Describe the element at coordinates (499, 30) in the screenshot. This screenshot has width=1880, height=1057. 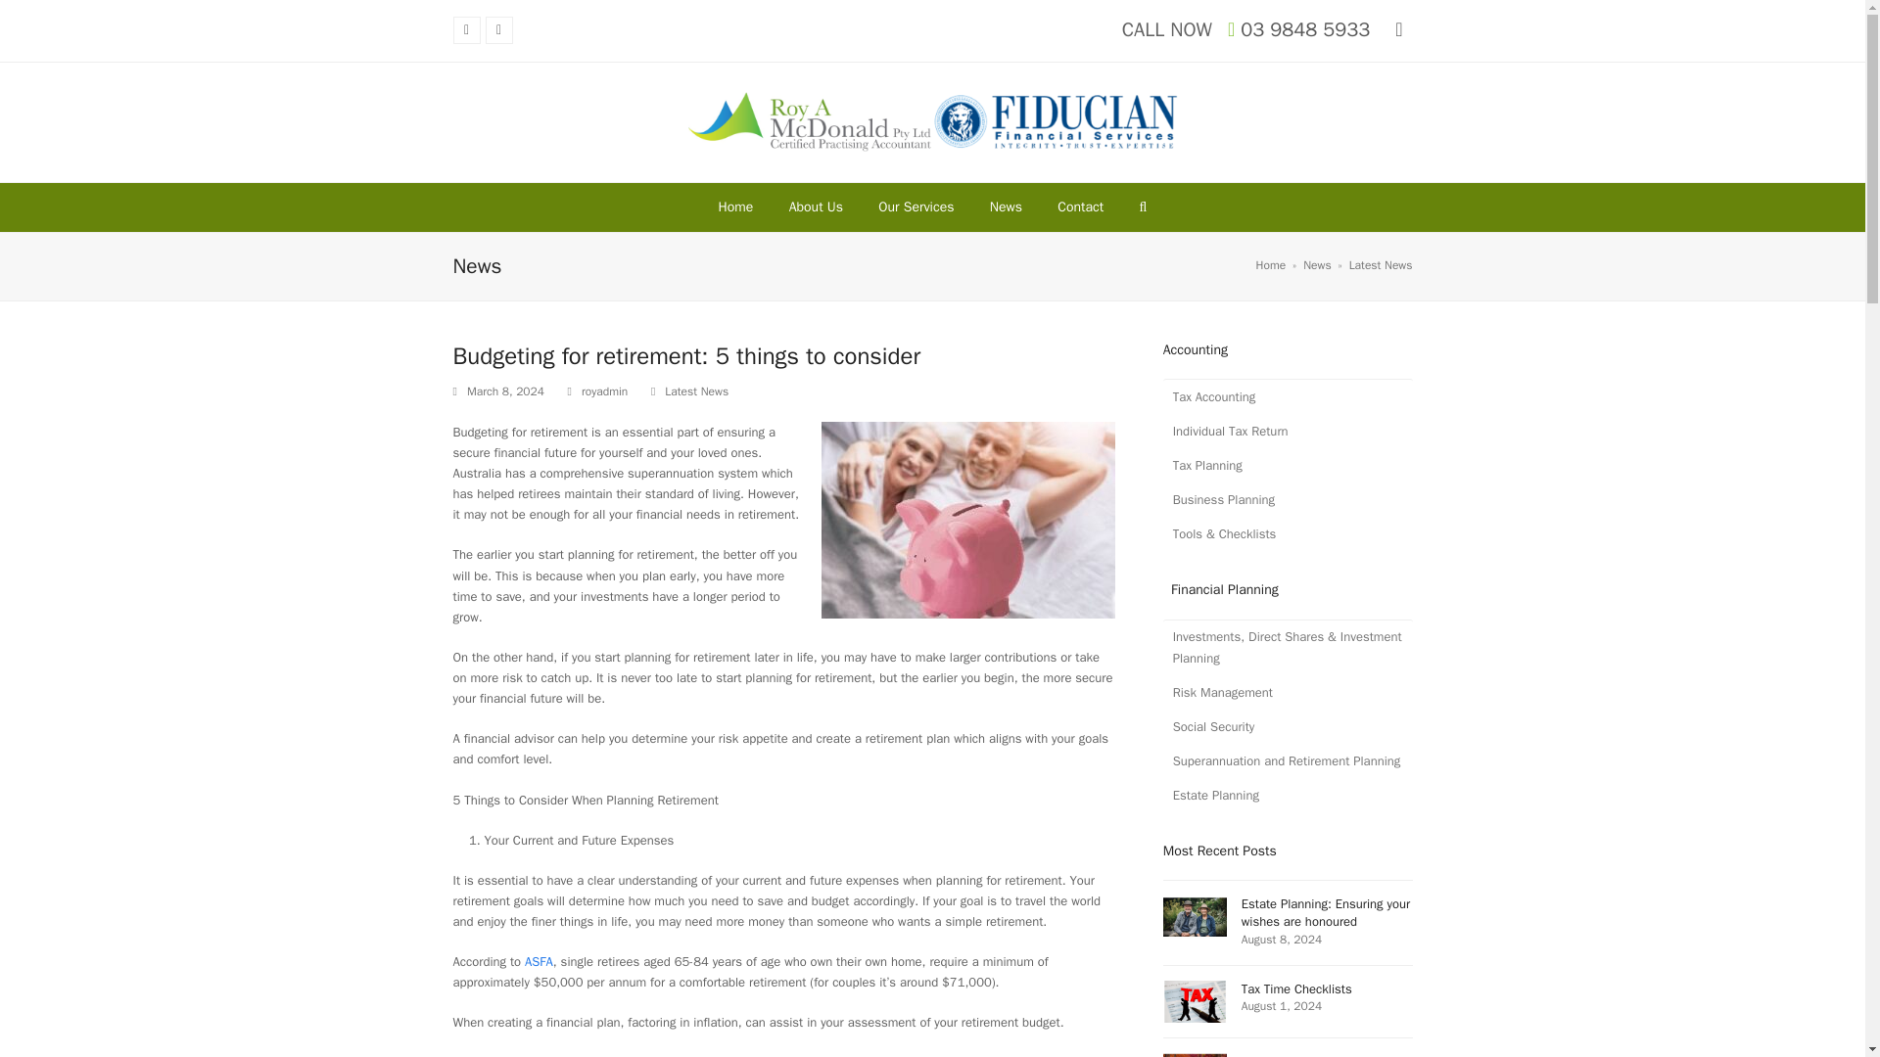
I see `Facebook` at that location.